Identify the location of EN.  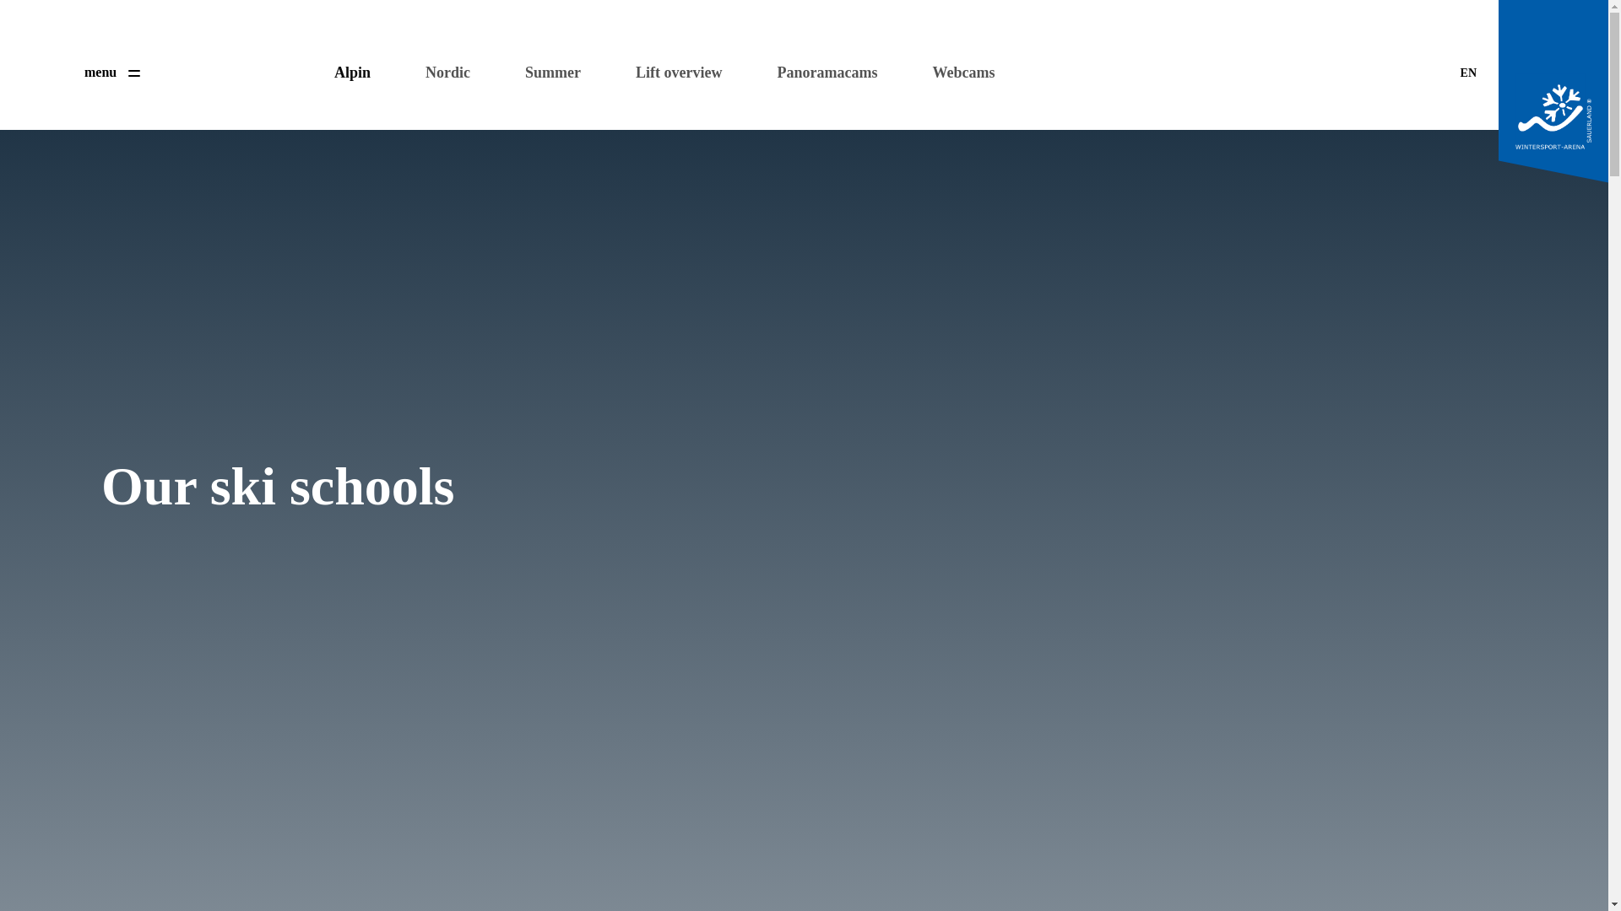
(1468, 73).